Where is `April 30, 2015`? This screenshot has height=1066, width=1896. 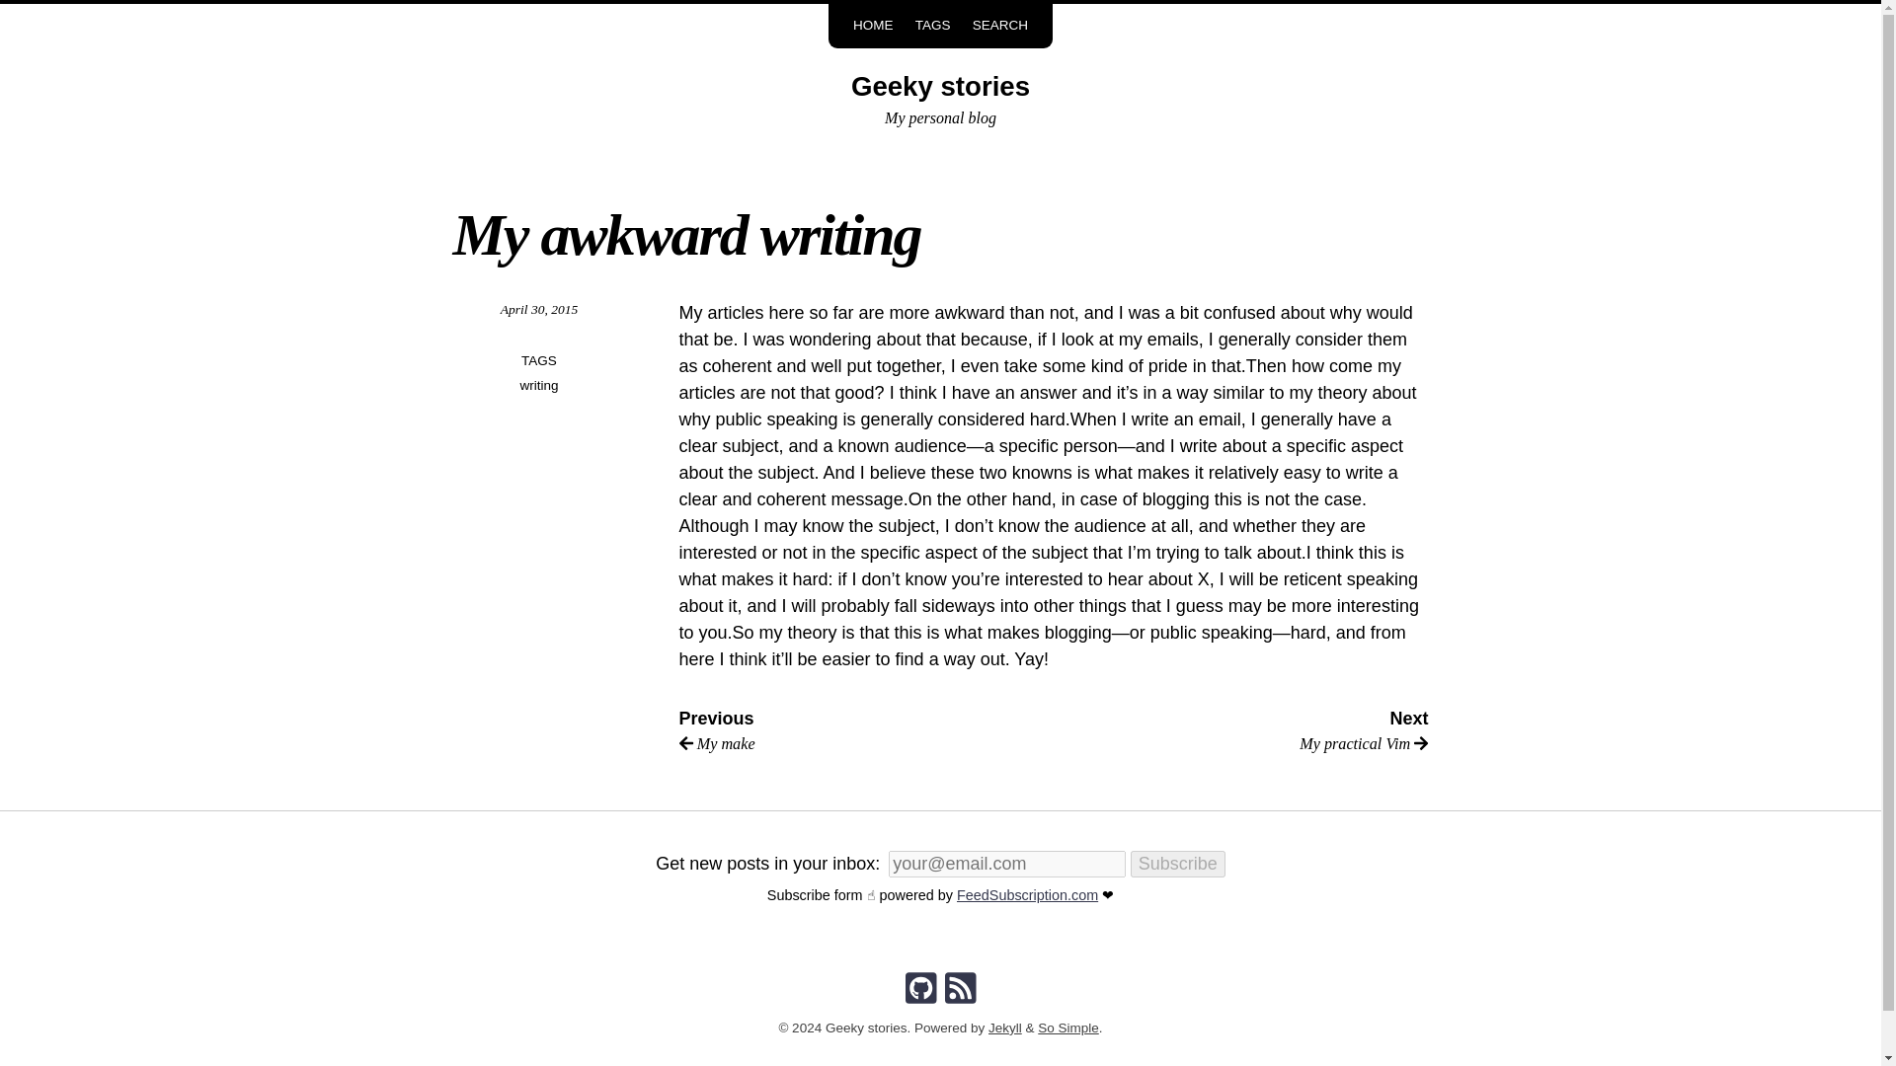
April 30, 2015 is located at coordinates (539, 308).